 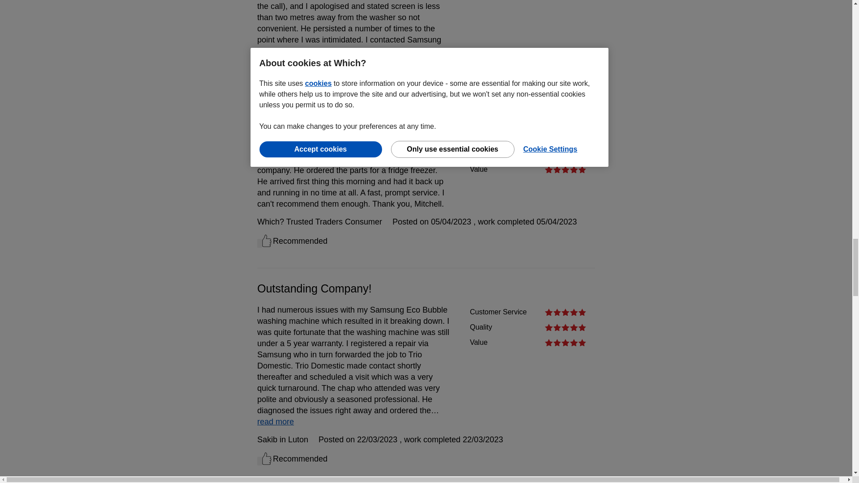 I want to click on 5, so click(x=565, y=169).